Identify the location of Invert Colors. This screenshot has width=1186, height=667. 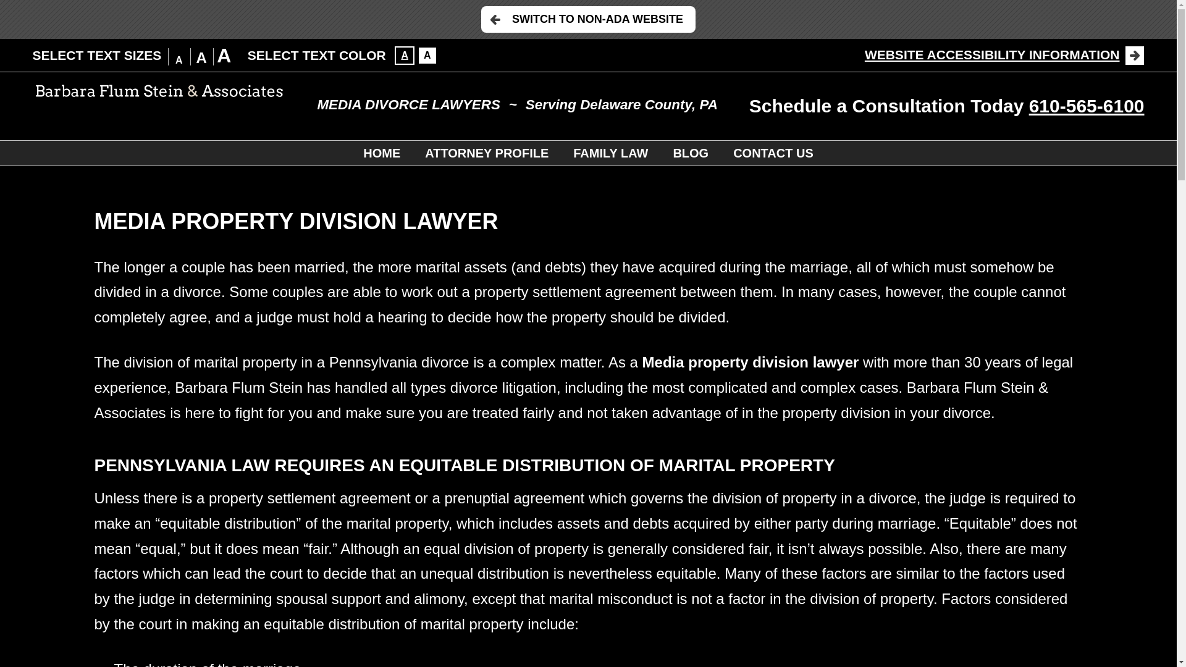
(427, 55).